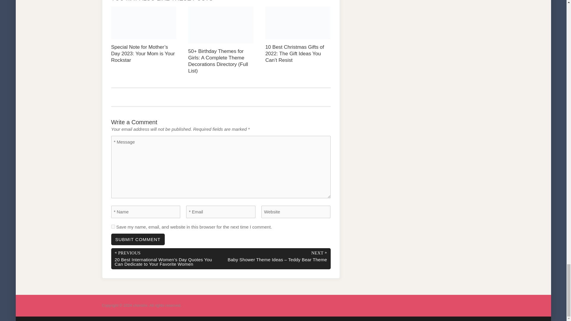  What do you see at coordinates (138, 240) in the screenshot?
I see `Submit Comment` at bounding box center [138, 240].